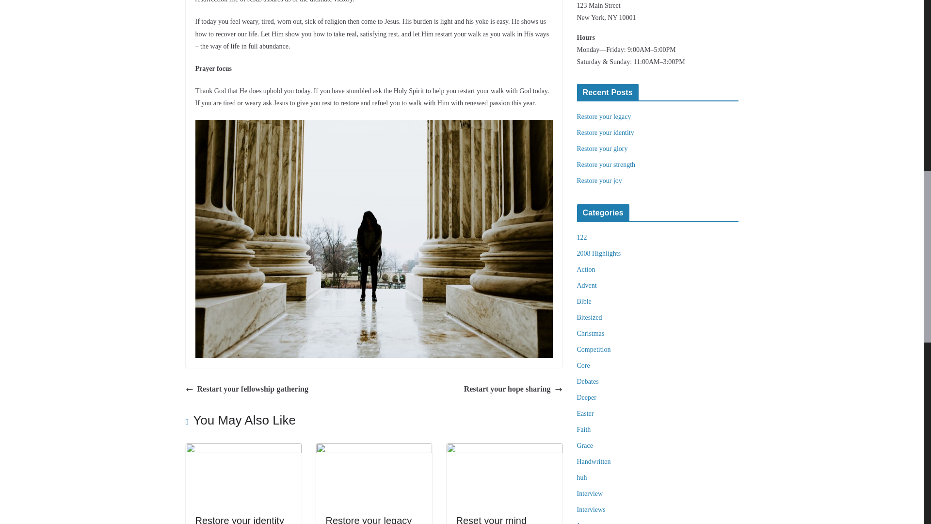 Image resolution: width=931 pixels, height=524 pixels. What do you see at coordinates (599, 253) in the screenshot?
I see `2008 Highlights` at bounding box center [599, 253].